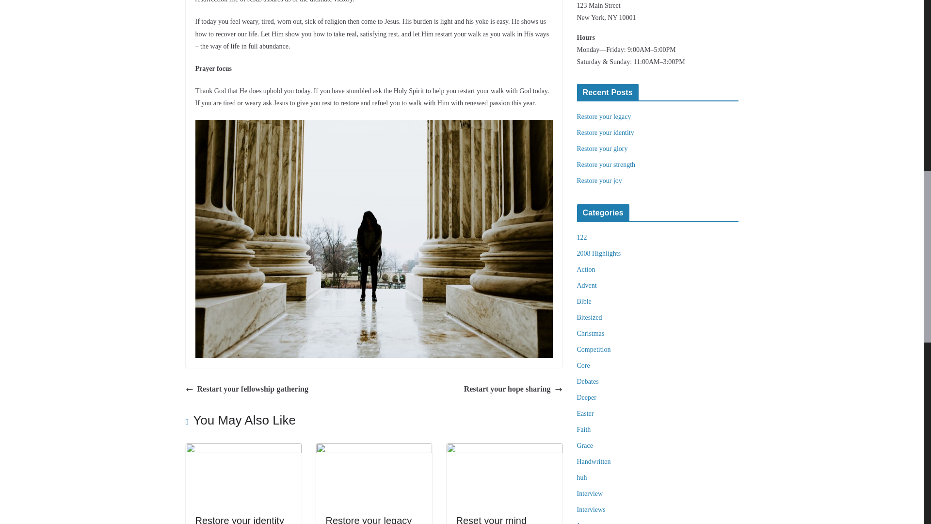 Image resolution: width=931 pixels, height=524 pixels. What do you see at coordinates (599, 253) in the screenshot?
I see `2008 Highlights` at bounding box center [599, 253].